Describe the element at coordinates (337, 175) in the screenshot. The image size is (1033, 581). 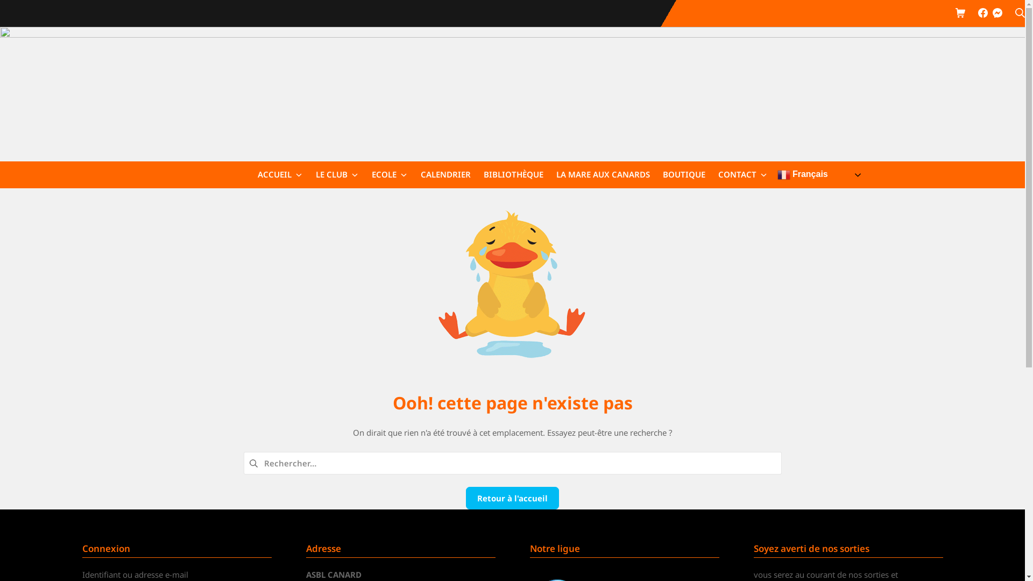
I see `LE CLUB` at that location.